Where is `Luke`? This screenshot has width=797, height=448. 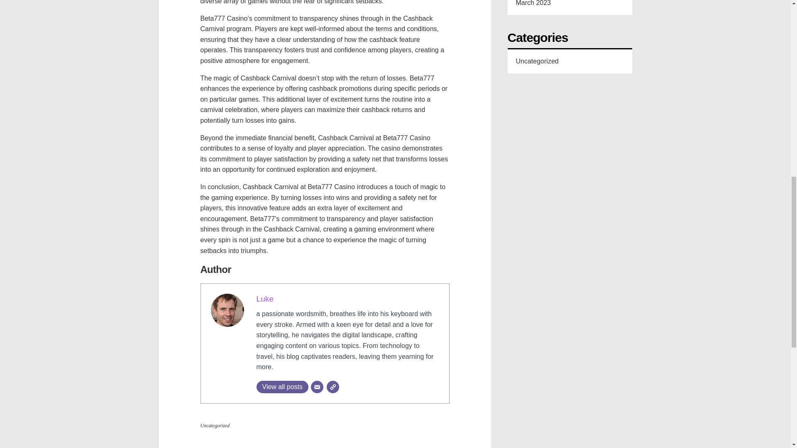 Luke is located at coordinates (265, 291).